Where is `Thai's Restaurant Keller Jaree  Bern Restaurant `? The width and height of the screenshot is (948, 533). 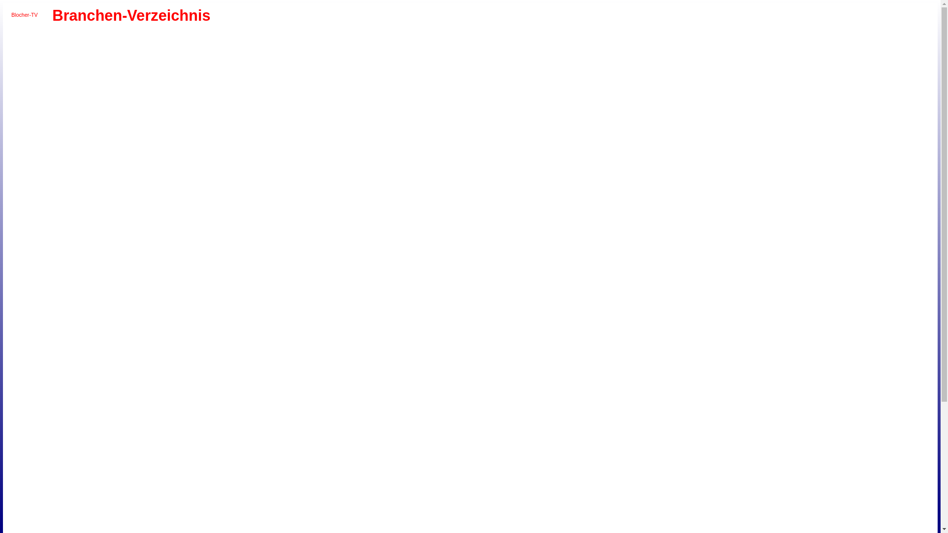
Thai's Restaurant Keller Jaree  Bern Restaurant  is located at coordinates (241, 153).